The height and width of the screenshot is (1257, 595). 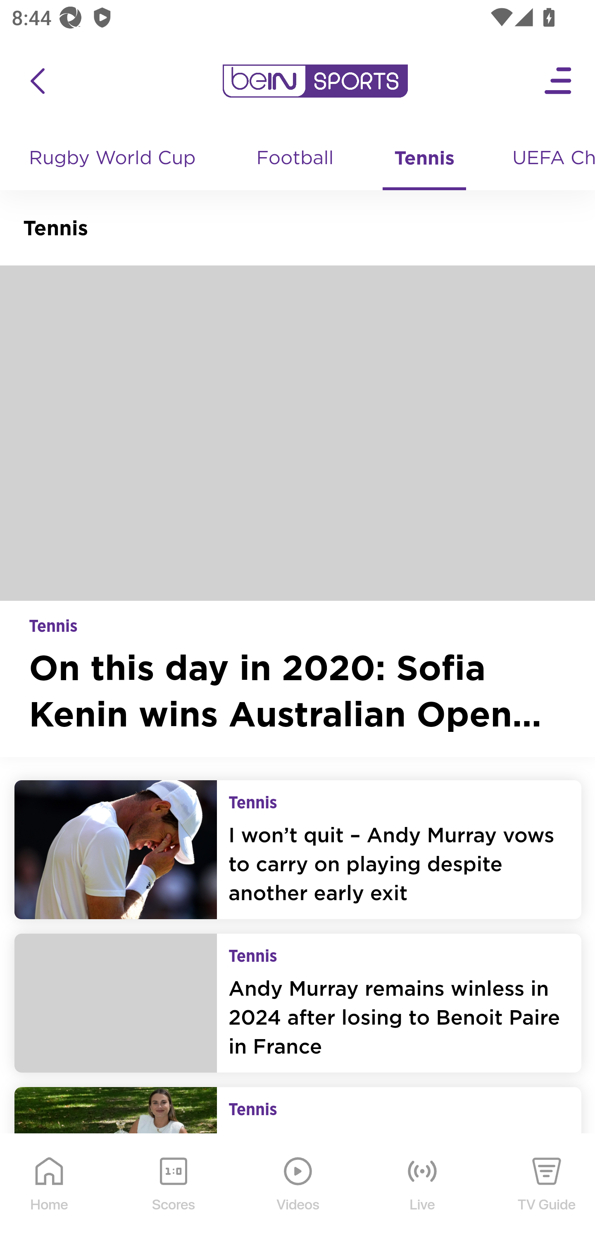 What do you see at coordinates (173, 1196) in the screenshot?
I see `Scores Scores Icon Scores` at bounding box center [173, 1196].